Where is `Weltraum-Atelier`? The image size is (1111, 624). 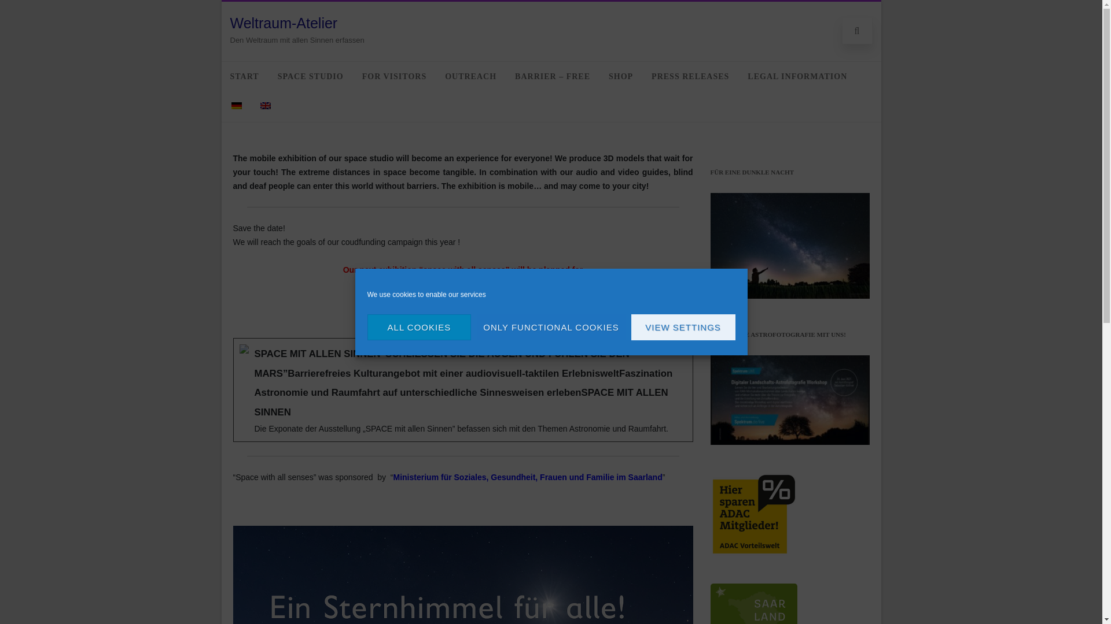 Weltraum-Atelier is located at coordinates (284, 23).